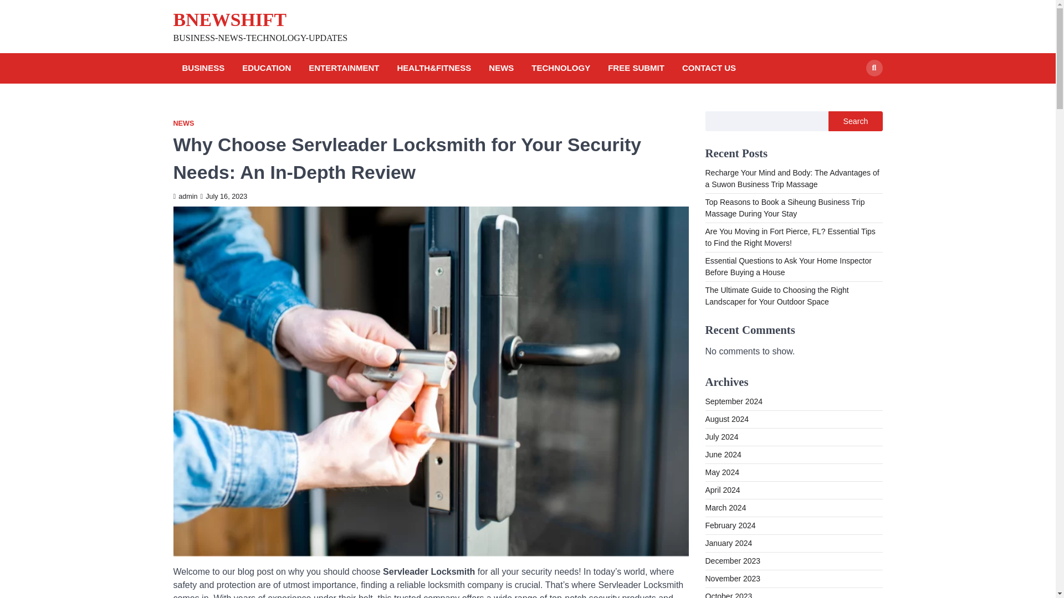  What do you see at coordinates (730, 525) in the screenshot?
I see `February 2024` at bounding box center [730, 525].